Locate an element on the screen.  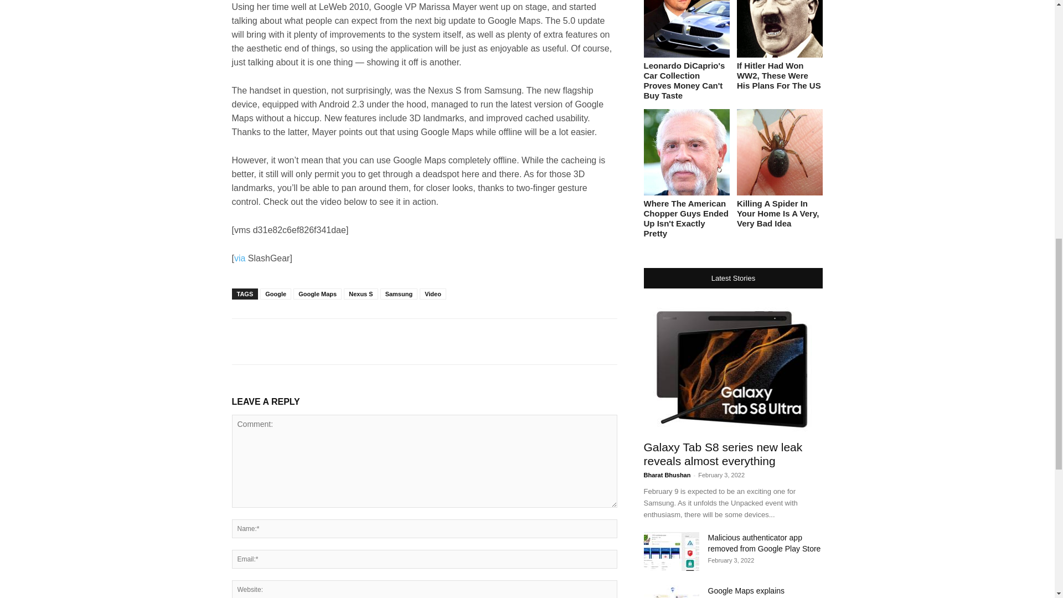
Nexus S is located at coordinates (360, 293).